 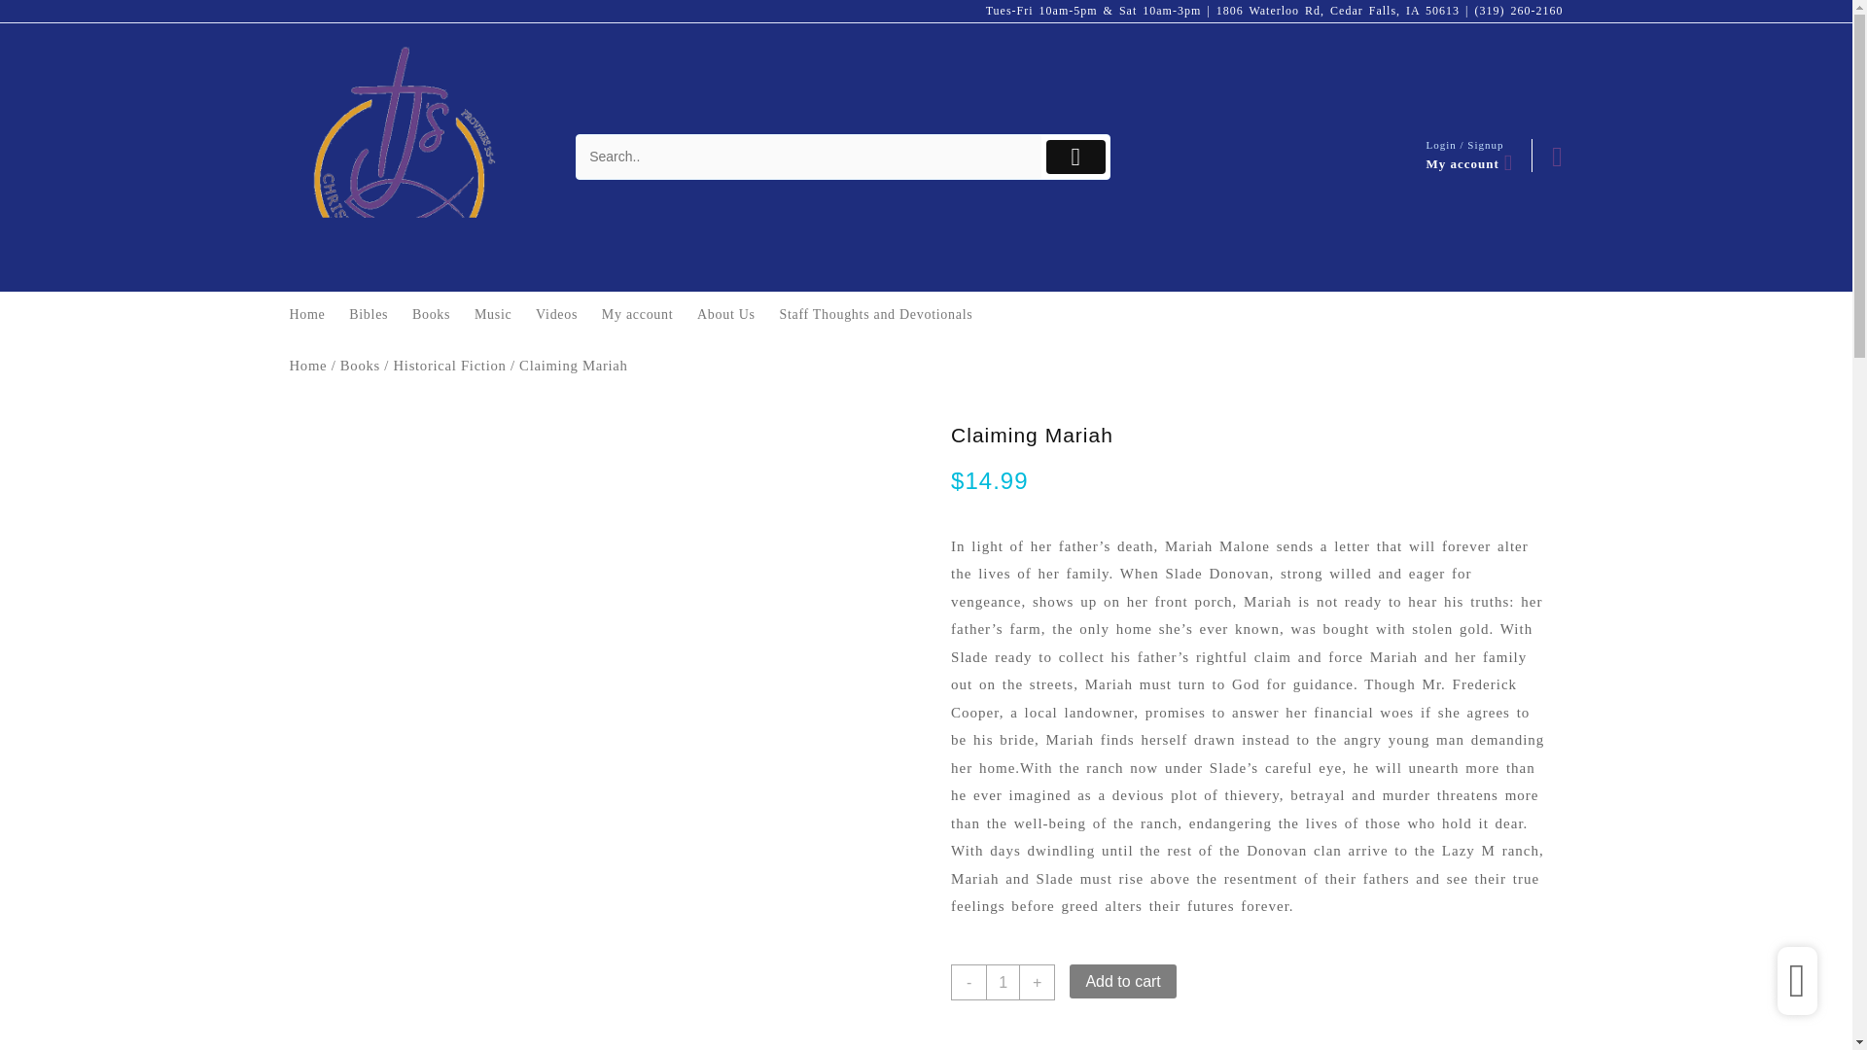 What do you see at coordinates (1075, 157) in the screenshot?
I see `Submit` at bounding box center [1075, 157].